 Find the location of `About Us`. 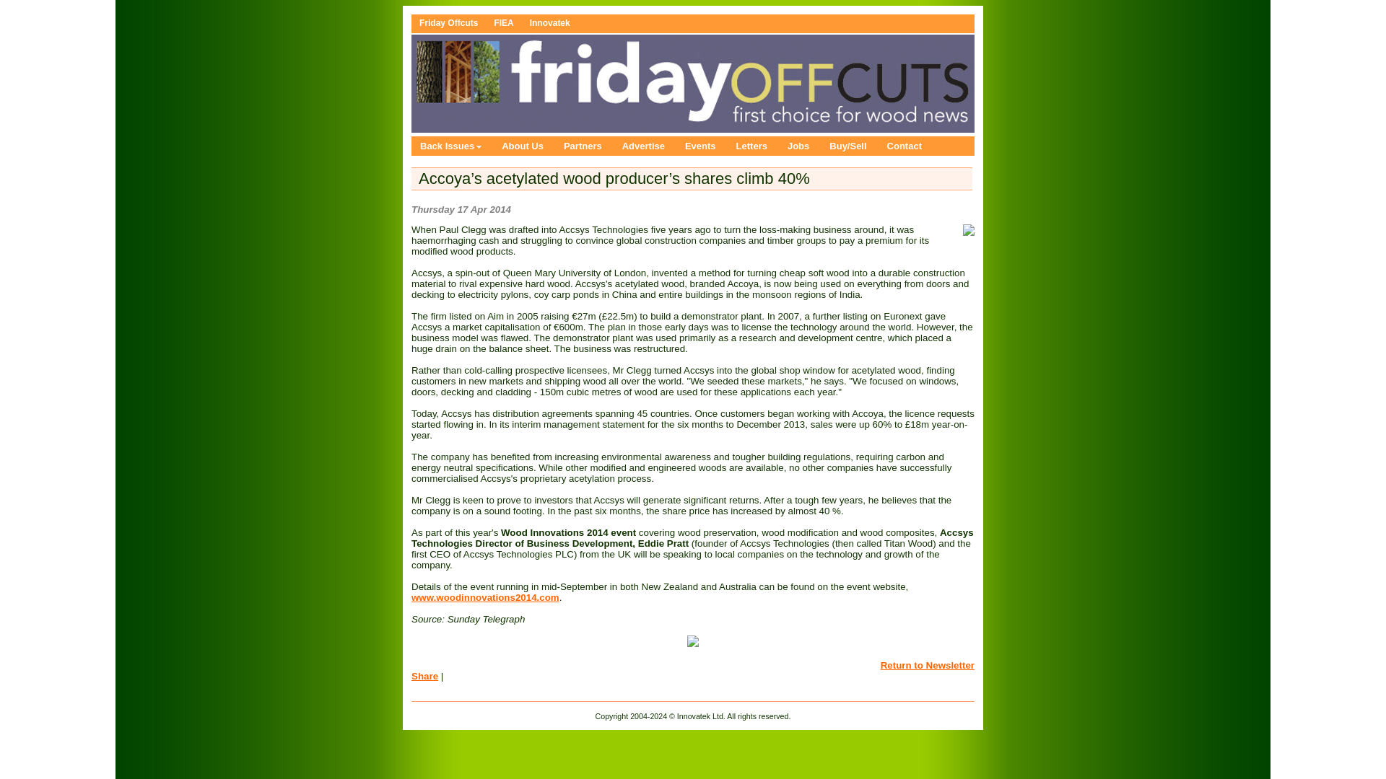

About Us is located at coordinates (524, 146).